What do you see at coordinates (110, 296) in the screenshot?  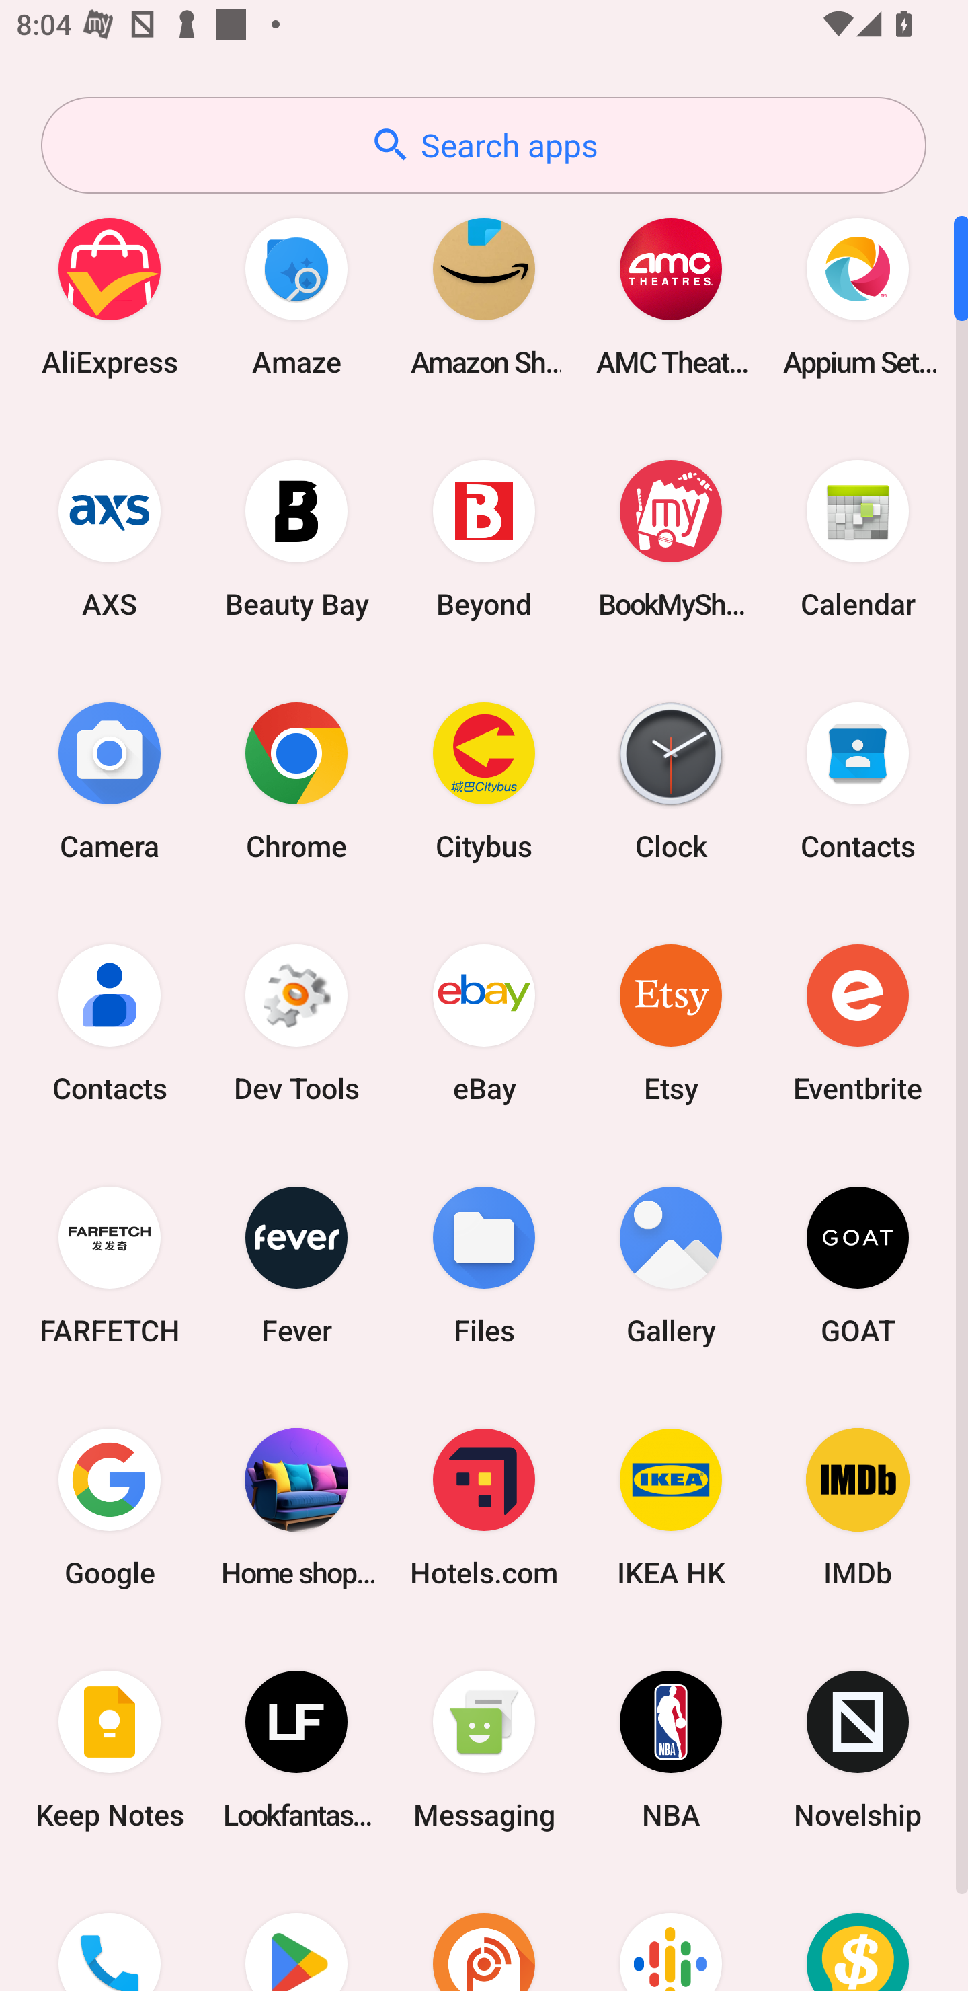 I see `AliExpress` at bounding box center [110, 296].